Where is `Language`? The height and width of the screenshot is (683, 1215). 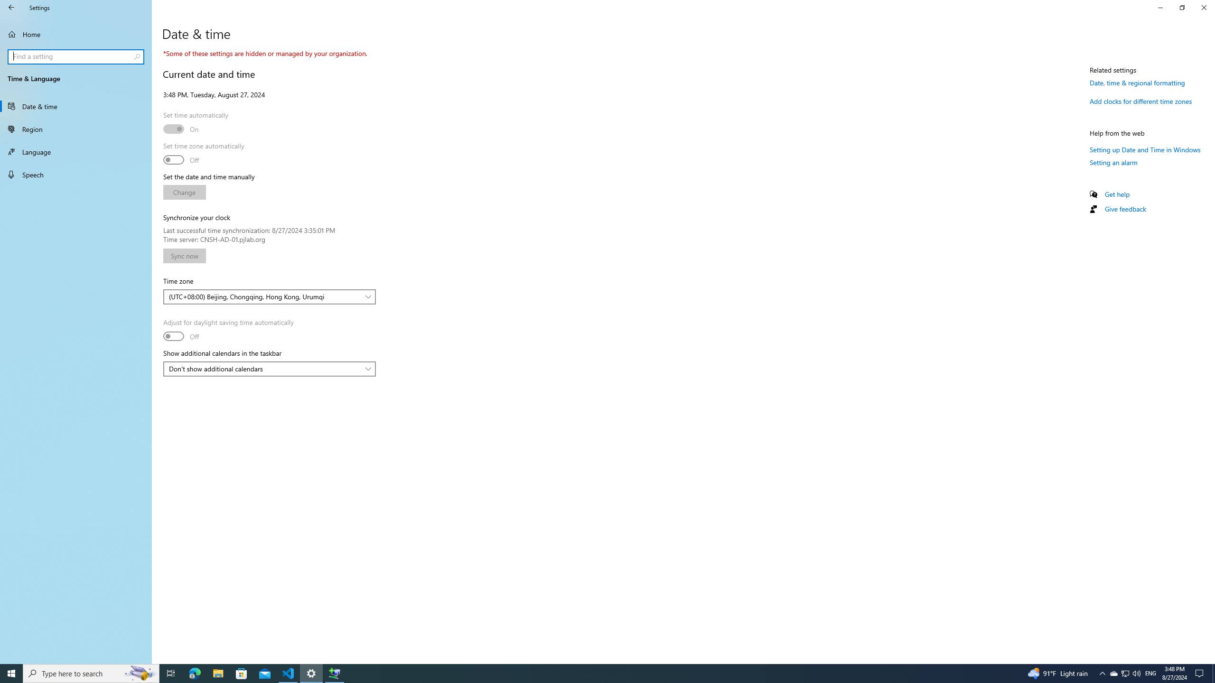 Language is located at coordinates (76, 152).